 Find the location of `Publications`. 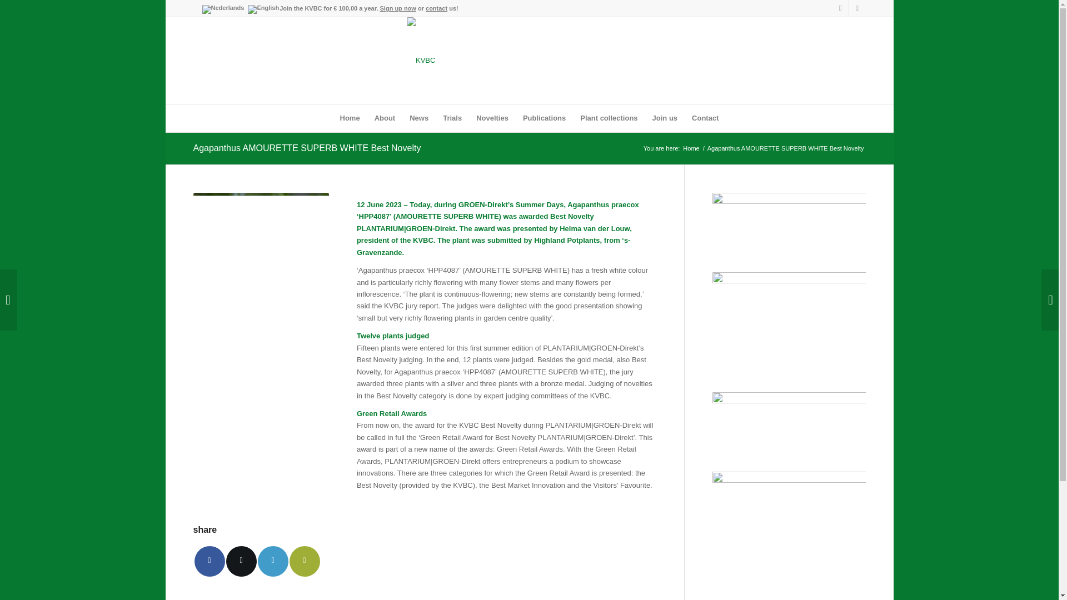

Publications is located at coordinates (544, 118).